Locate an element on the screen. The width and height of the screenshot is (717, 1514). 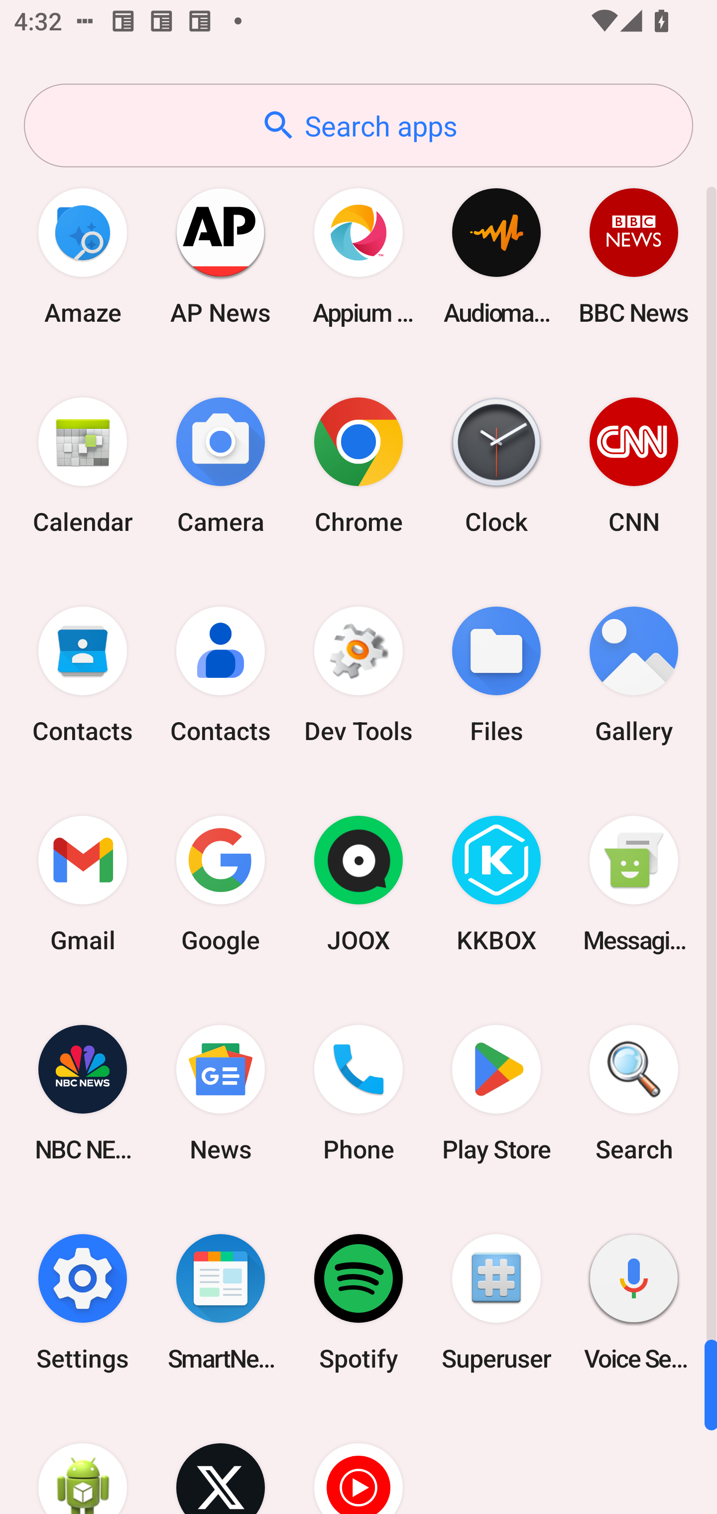
Chrome is located at coordinates (358, 465).